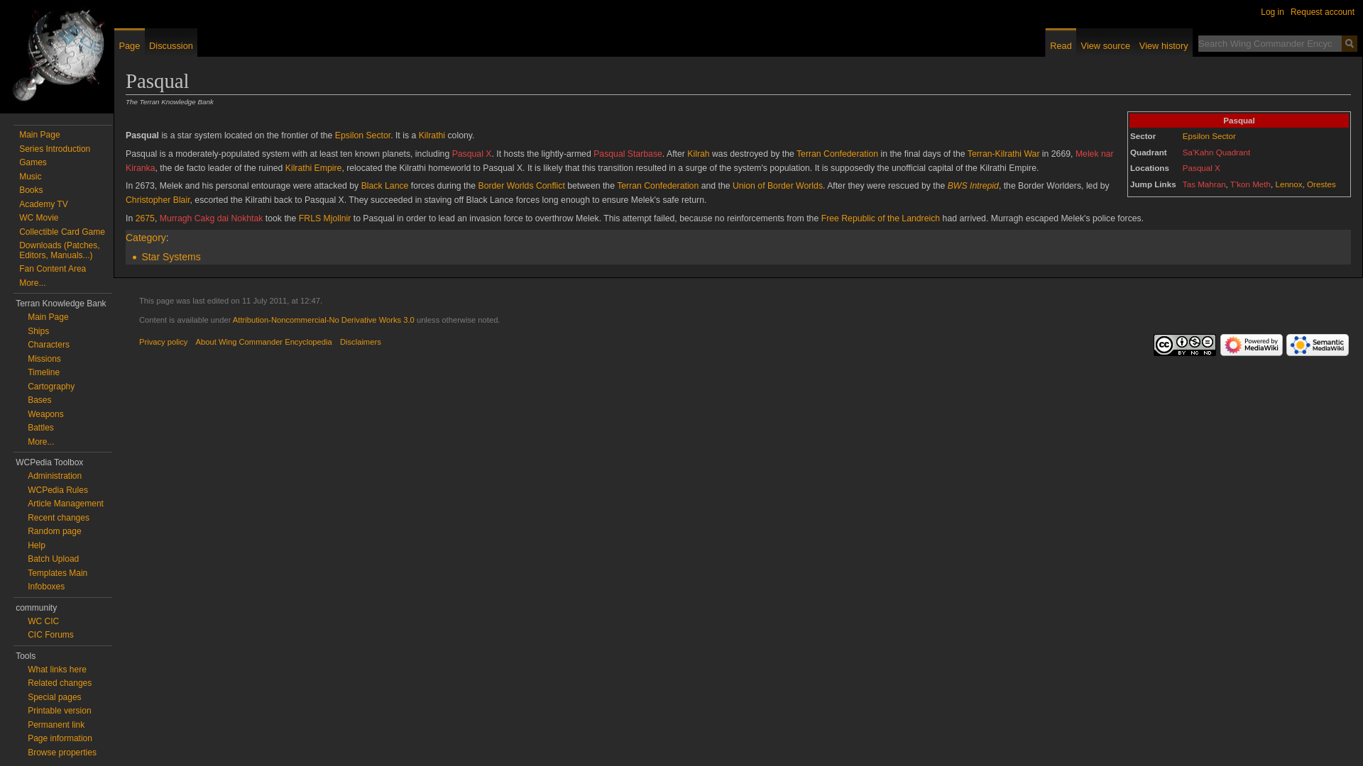 This screenshot has height=766, width=1363. What do you see at coordinates (1272, 11) in the screenshot?
I see `Log in` at bounding box center [1272, 11].